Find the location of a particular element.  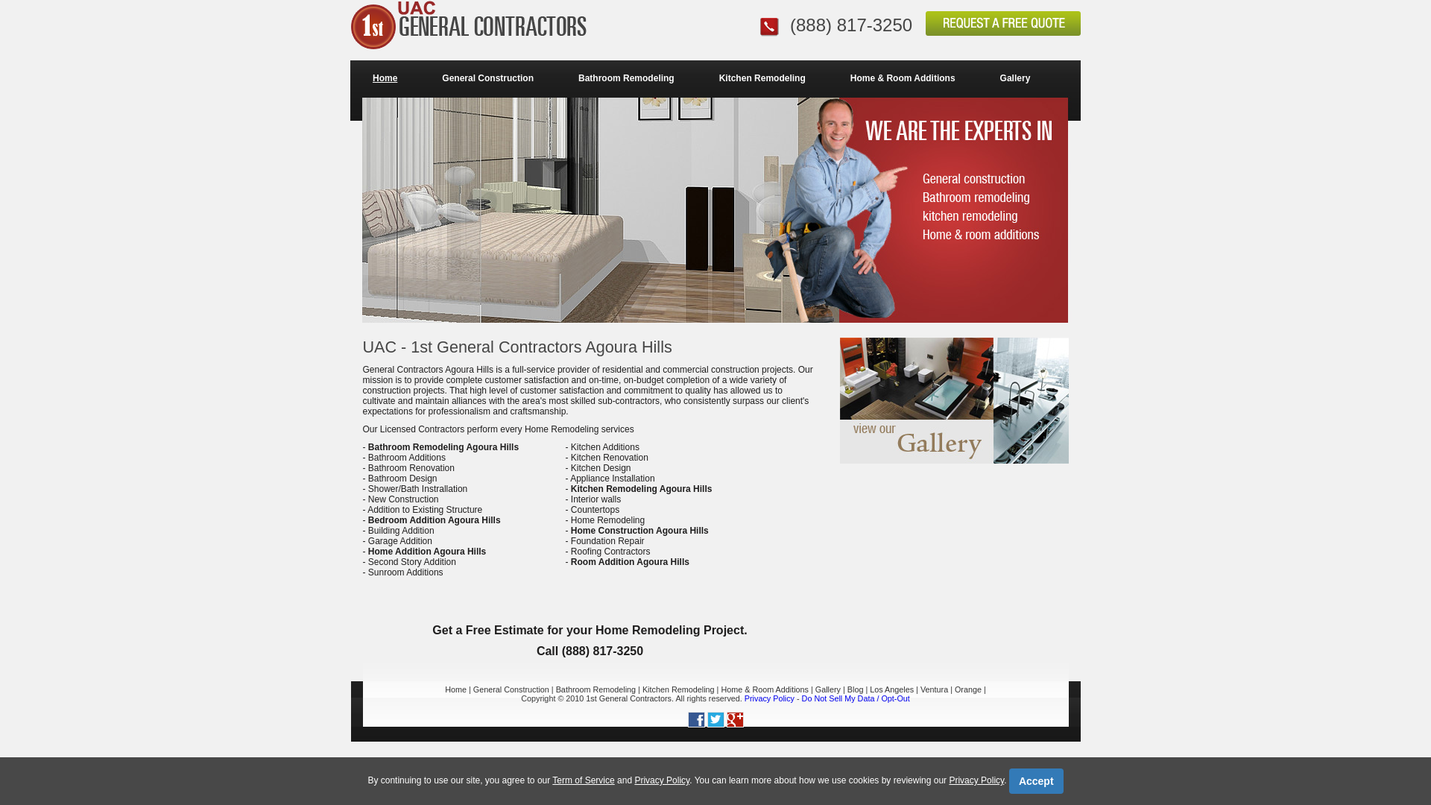

Term of Service is located at coordinates (583, 780).